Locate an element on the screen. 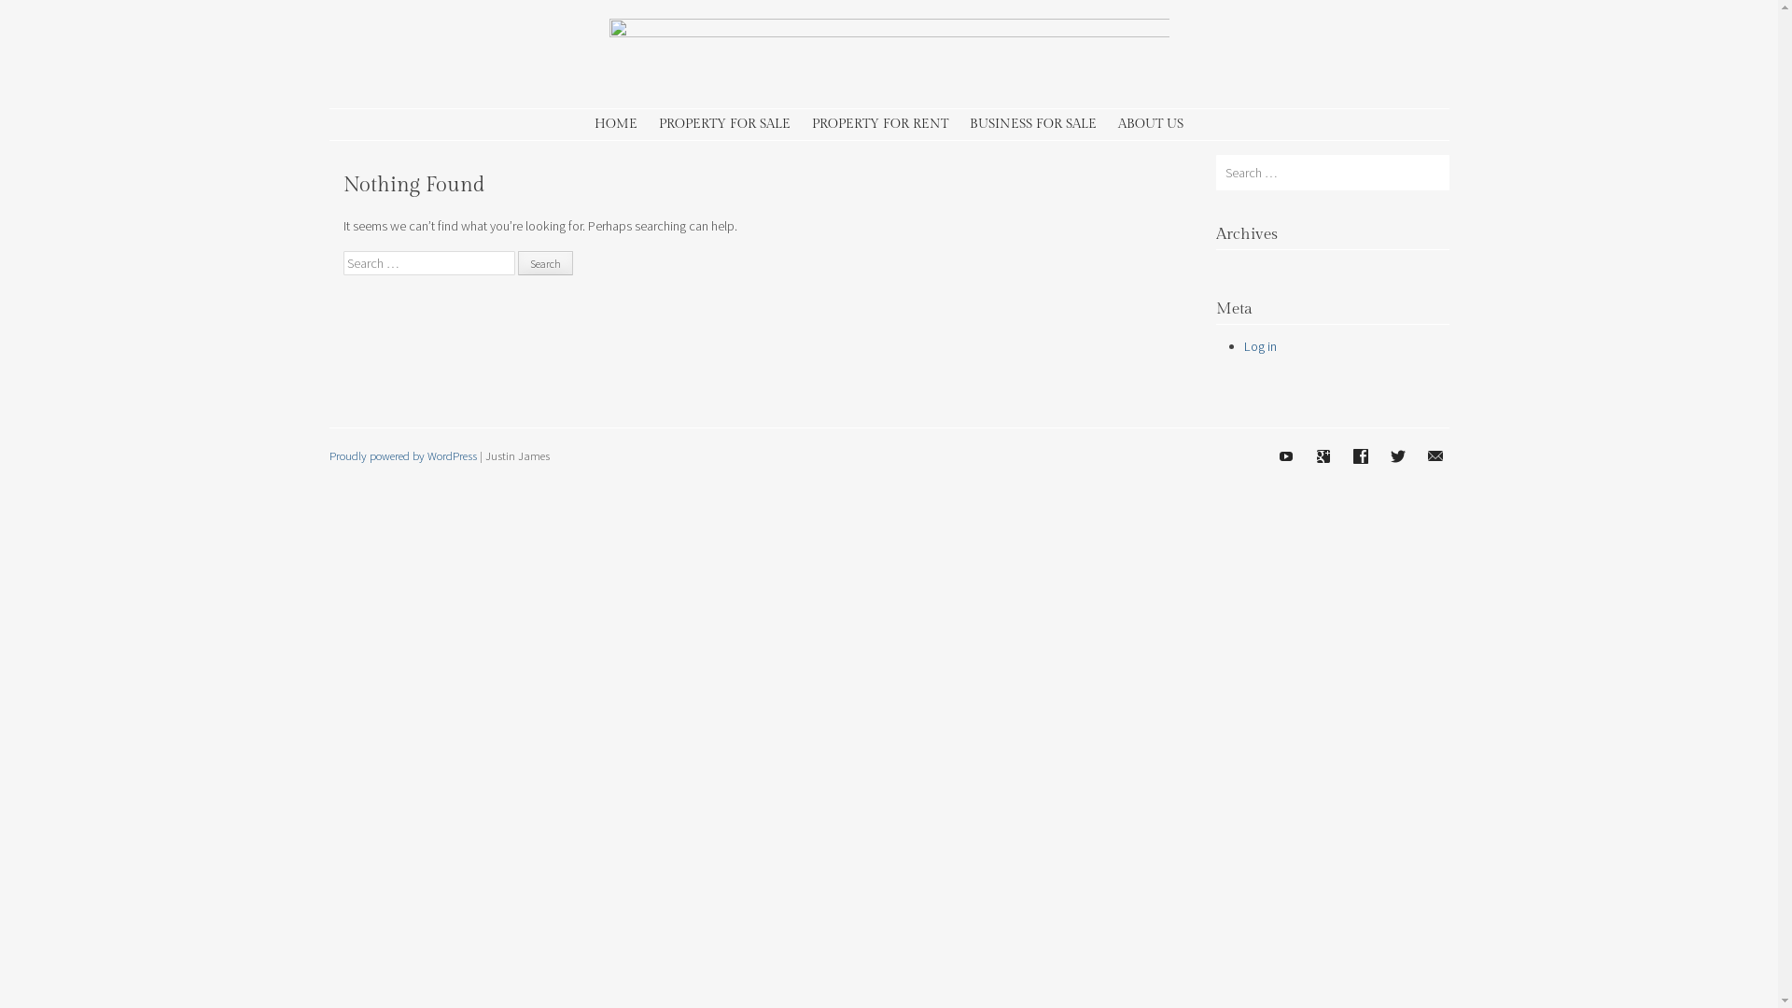  Search is located at coordinates (545, 263).